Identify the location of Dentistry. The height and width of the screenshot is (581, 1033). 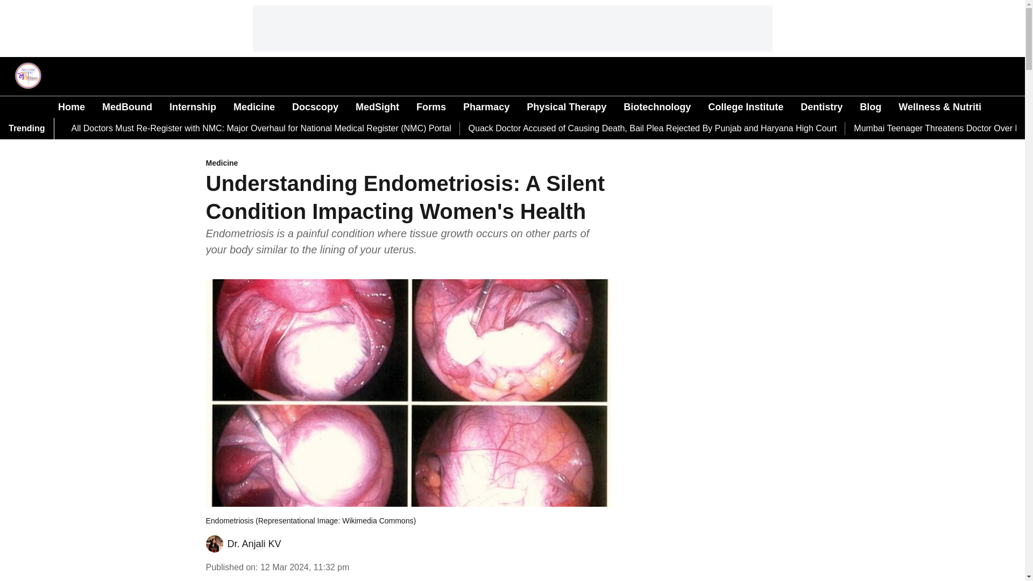
(822, 107).